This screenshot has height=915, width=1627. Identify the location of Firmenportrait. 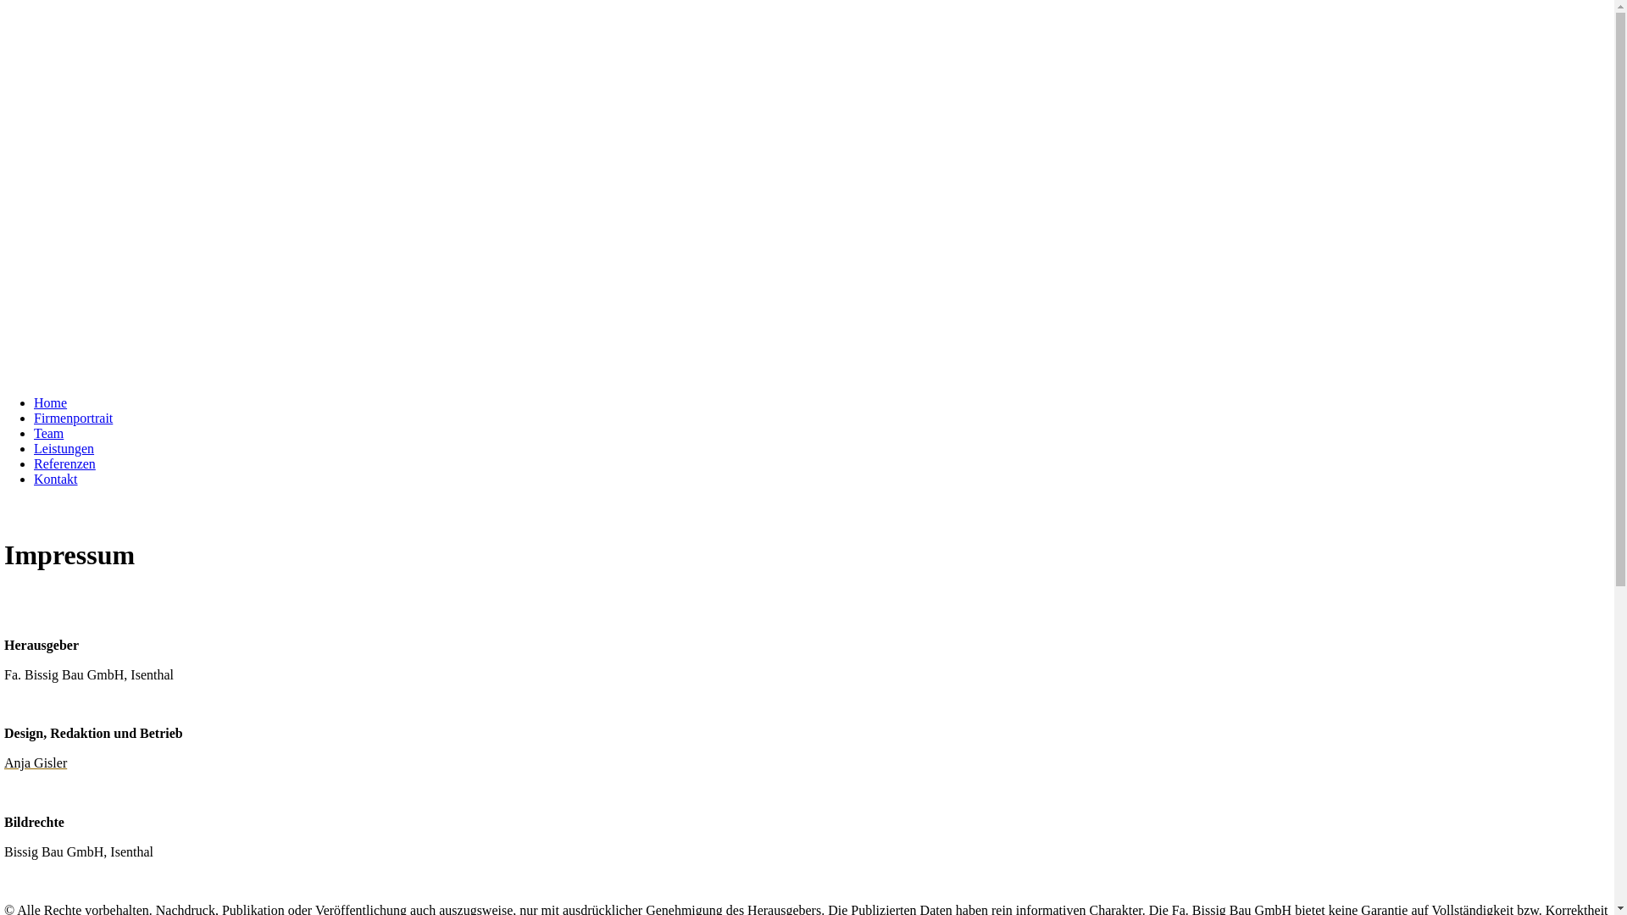
(73, 419).